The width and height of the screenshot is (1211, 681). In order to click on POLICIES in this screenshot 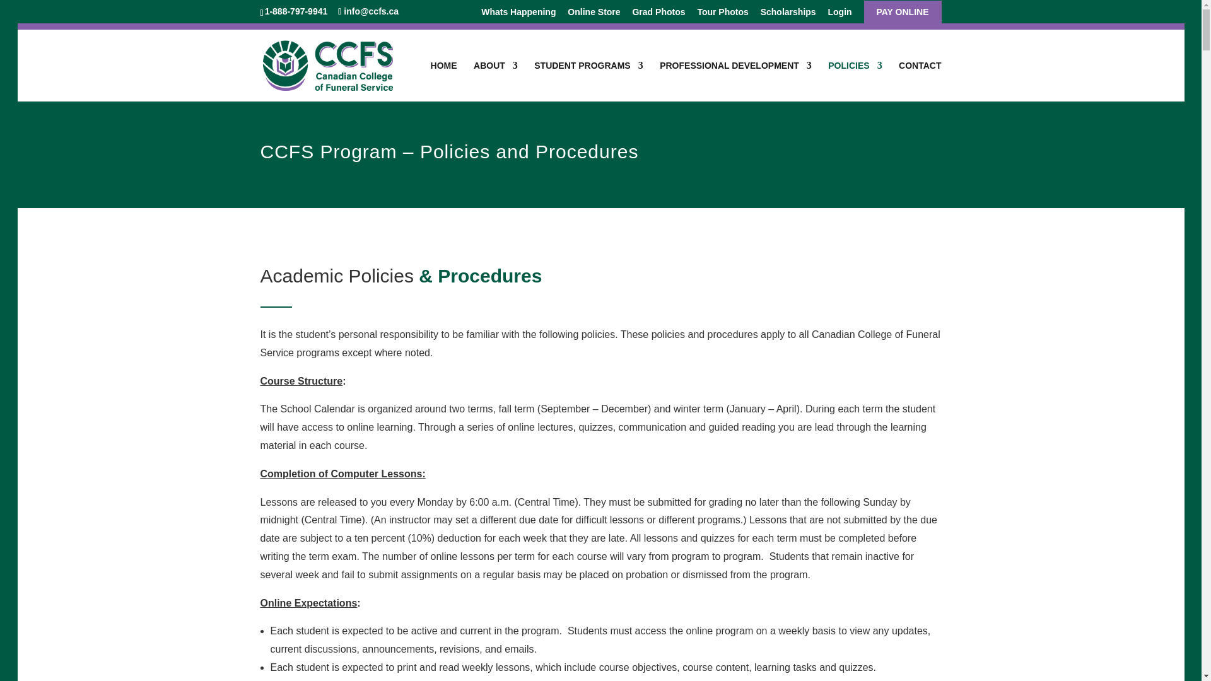, I will do `click(855, 81)`.